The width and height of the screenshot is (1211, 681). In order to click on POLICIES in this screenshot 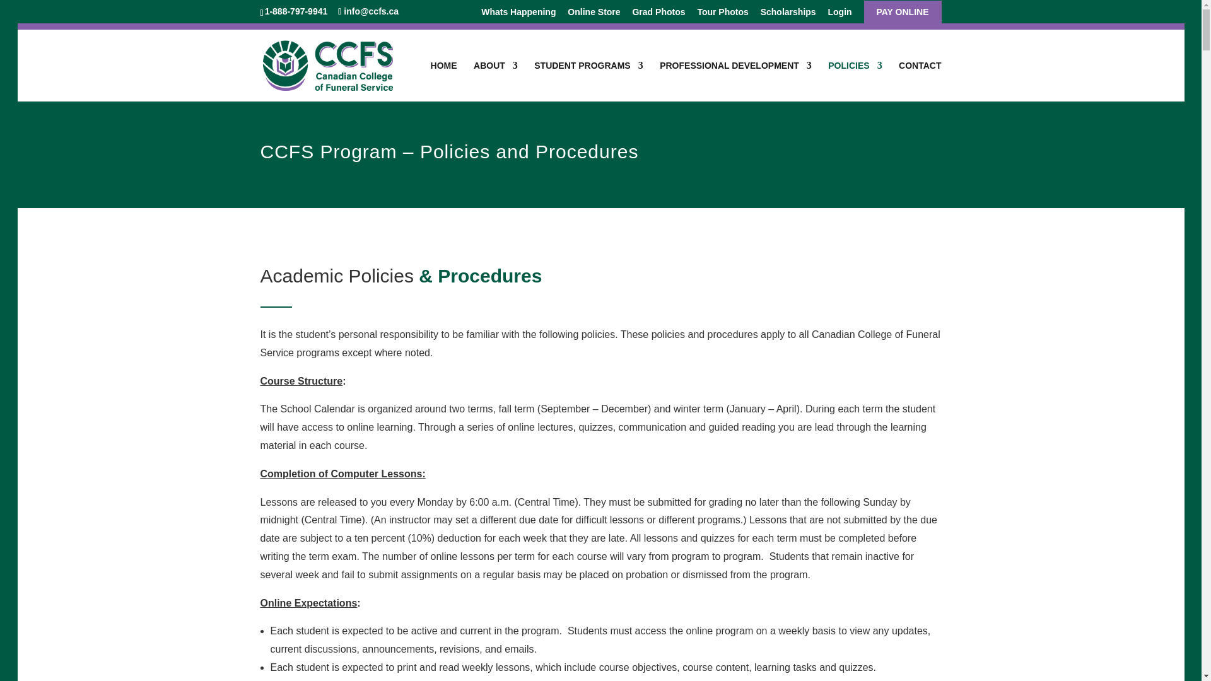, I will do `click(855, 81)`.